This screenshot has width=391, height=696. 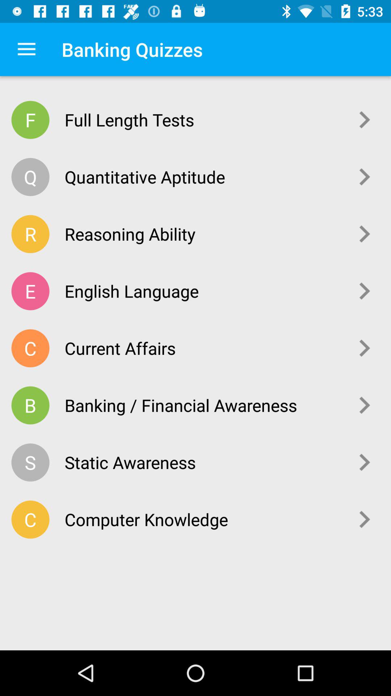 What do you see at coordinates (26, 49) in the screenshot?
I see `launch the icon above f item` at bounding box center [26, 49].